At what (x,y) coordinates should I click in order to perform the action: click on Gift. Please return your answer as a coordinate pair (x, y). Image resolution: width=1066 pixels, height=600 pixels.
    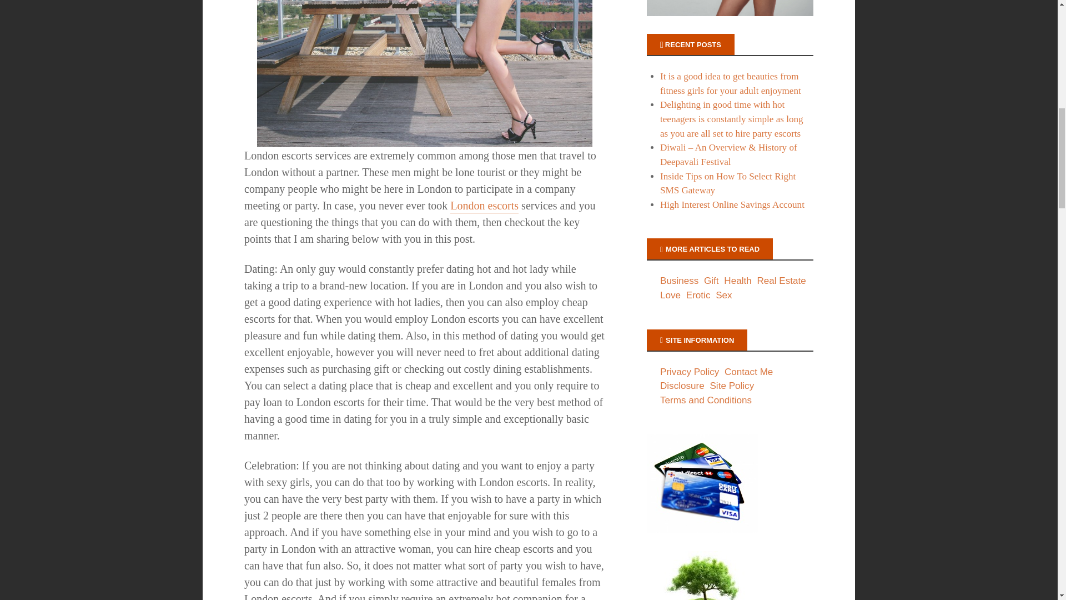
    Looking at the image, I should click on (712, 281).